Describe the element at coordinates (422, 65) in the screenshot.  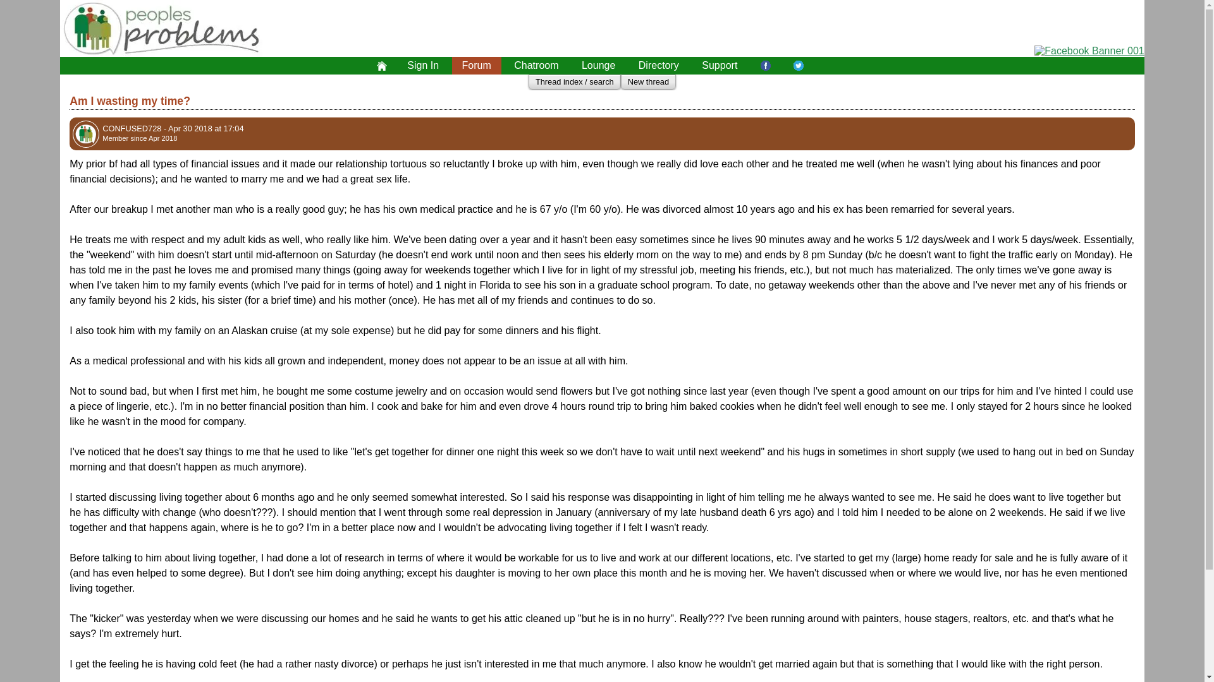
I see `Sign In` at that location.